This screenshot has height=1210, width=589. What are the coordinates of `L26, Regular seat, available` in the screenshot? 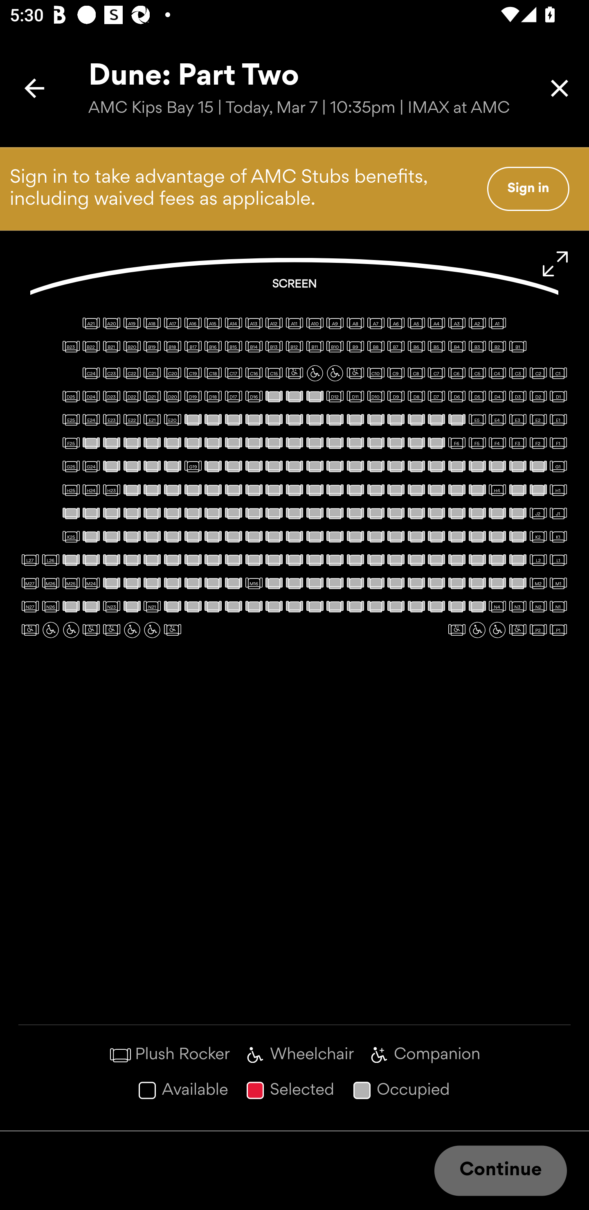 It's located at (51, 559).